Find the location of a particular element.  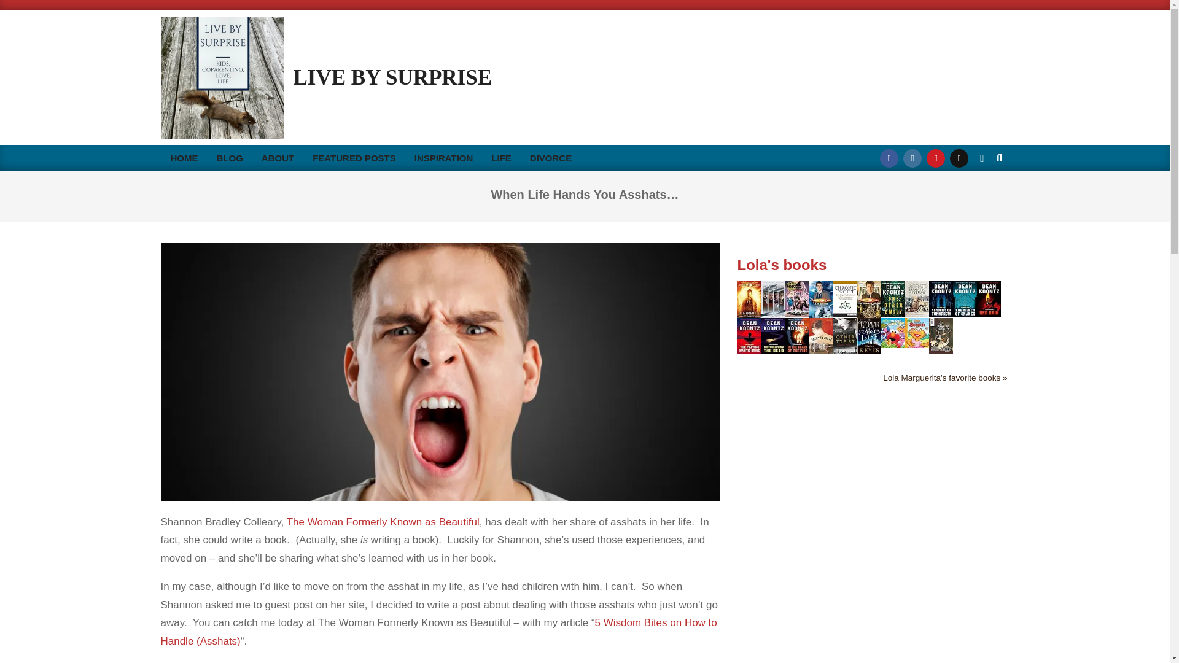

LIFE is located at coordinates (501, 158).